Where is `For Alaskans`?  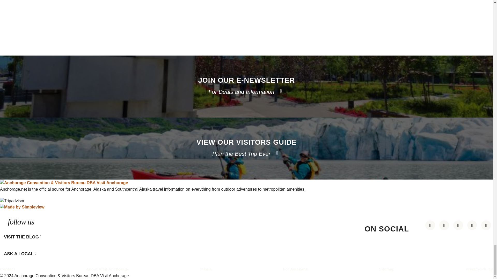
For Alaskans is located at coordinates (295, 269).